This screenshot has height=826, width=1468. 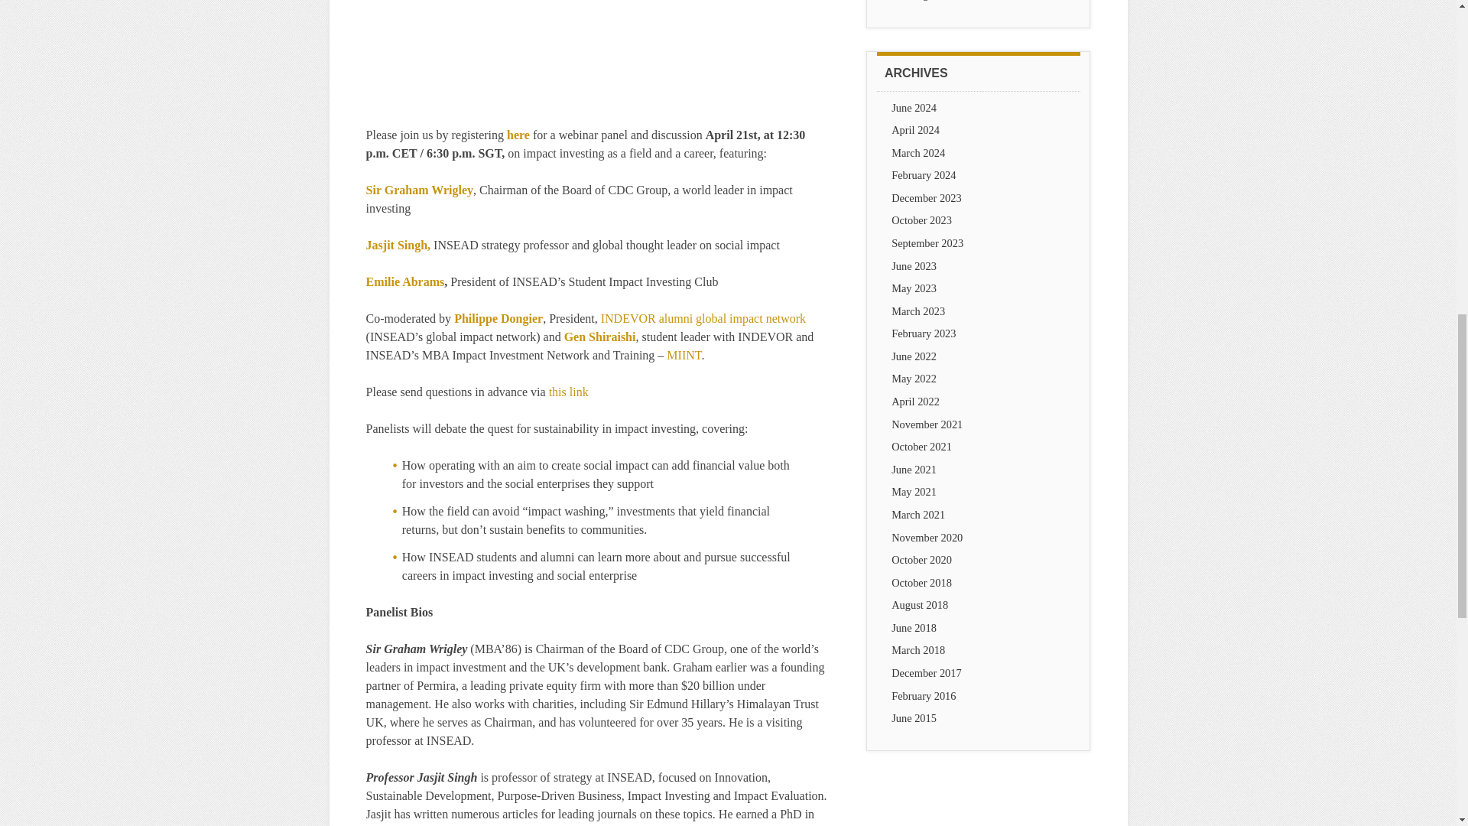 What do you see at coordinates (405, 281) in the screenshot?
I see `Emilie Abrams` at bounding box center [405, 281].